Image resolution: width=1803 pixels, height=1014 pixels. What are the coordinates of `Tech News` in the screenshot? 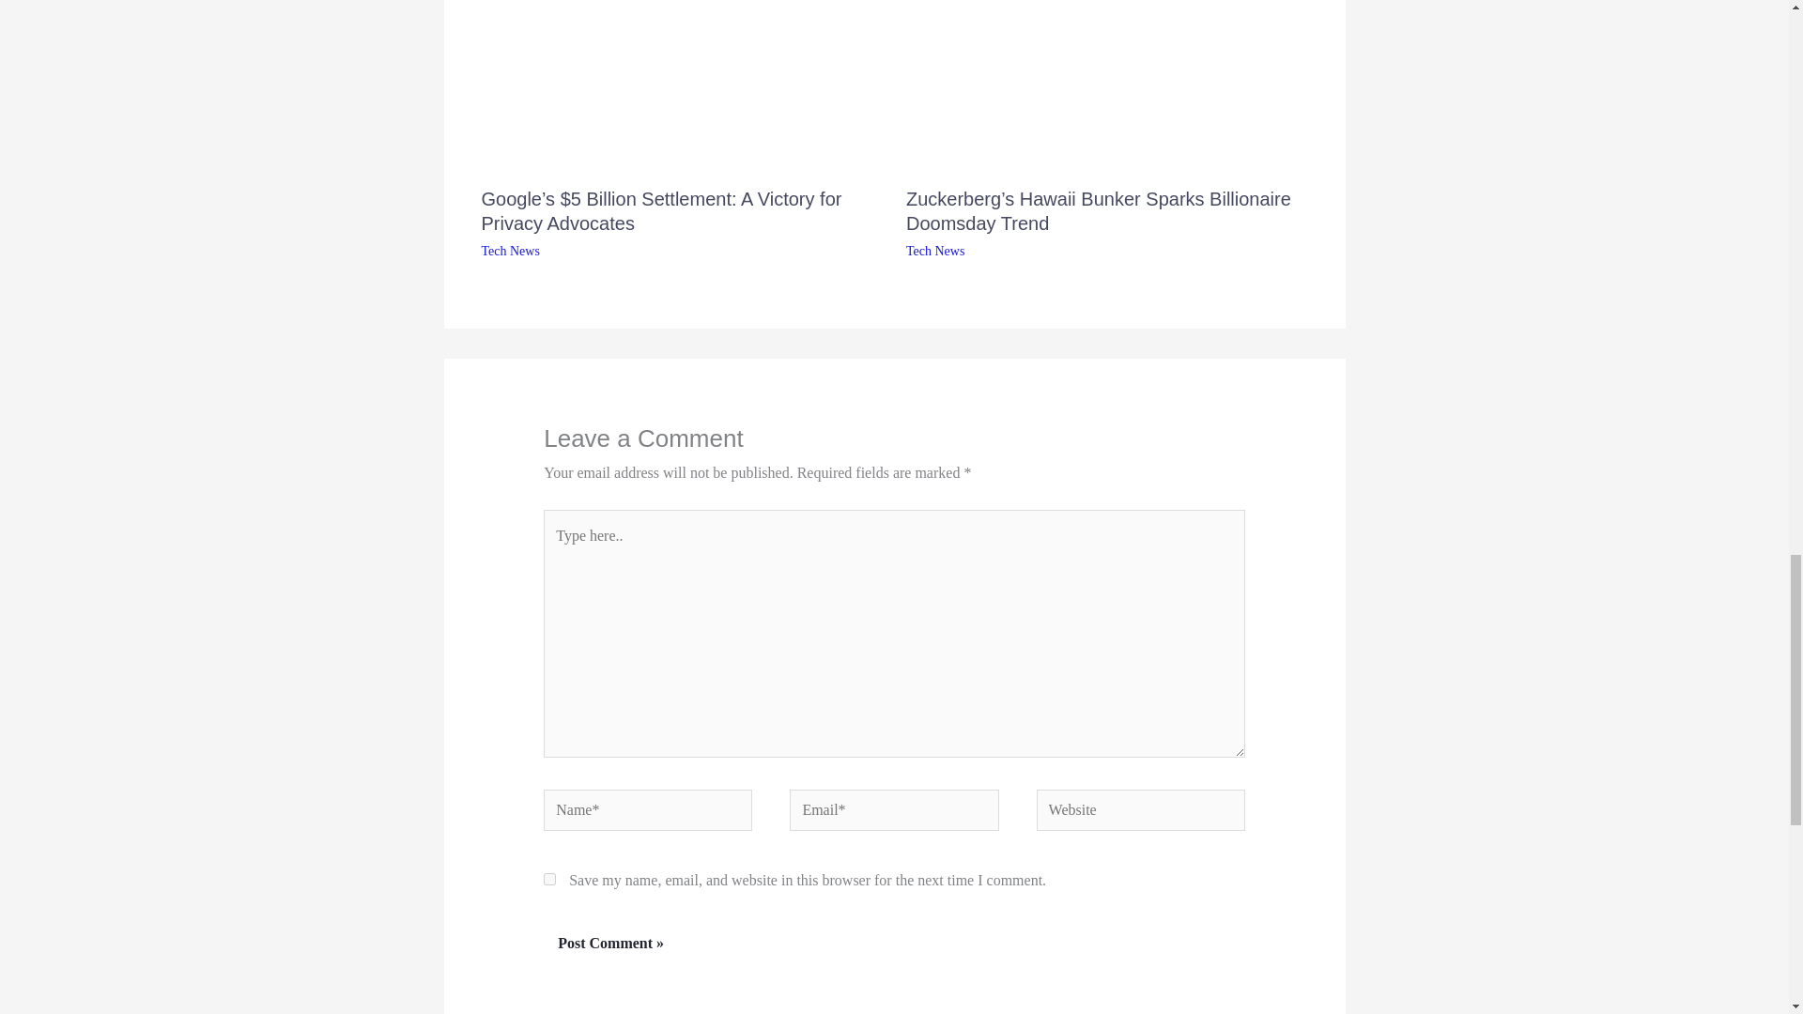 It's located at (510, 252).